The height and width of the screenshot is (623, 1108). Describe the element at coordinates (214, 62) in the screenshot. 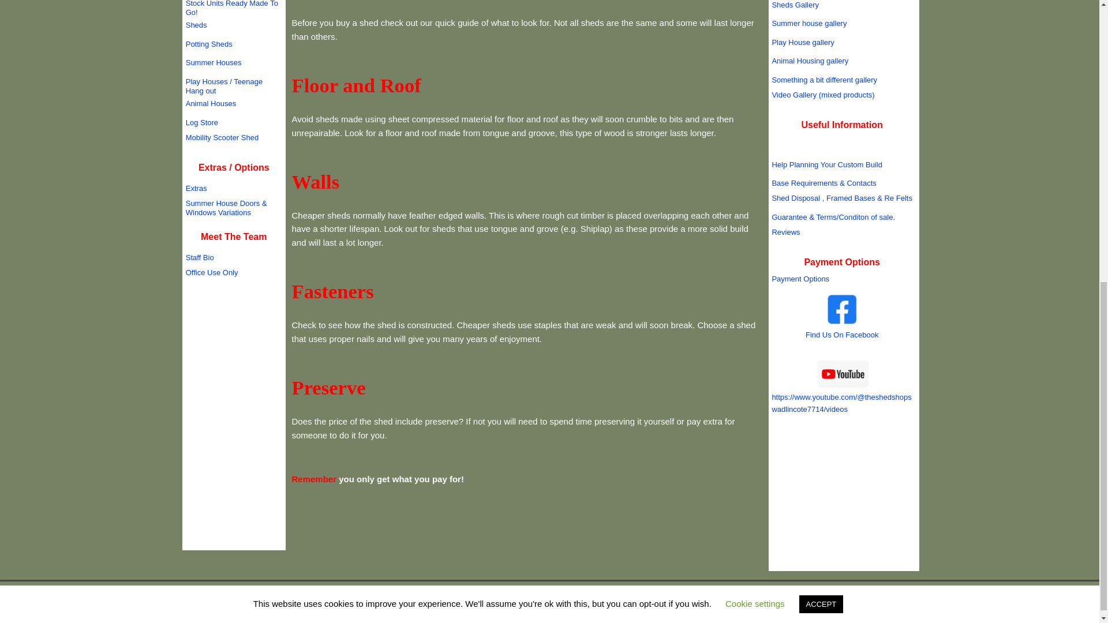

I see `Summer Houses` at that location.